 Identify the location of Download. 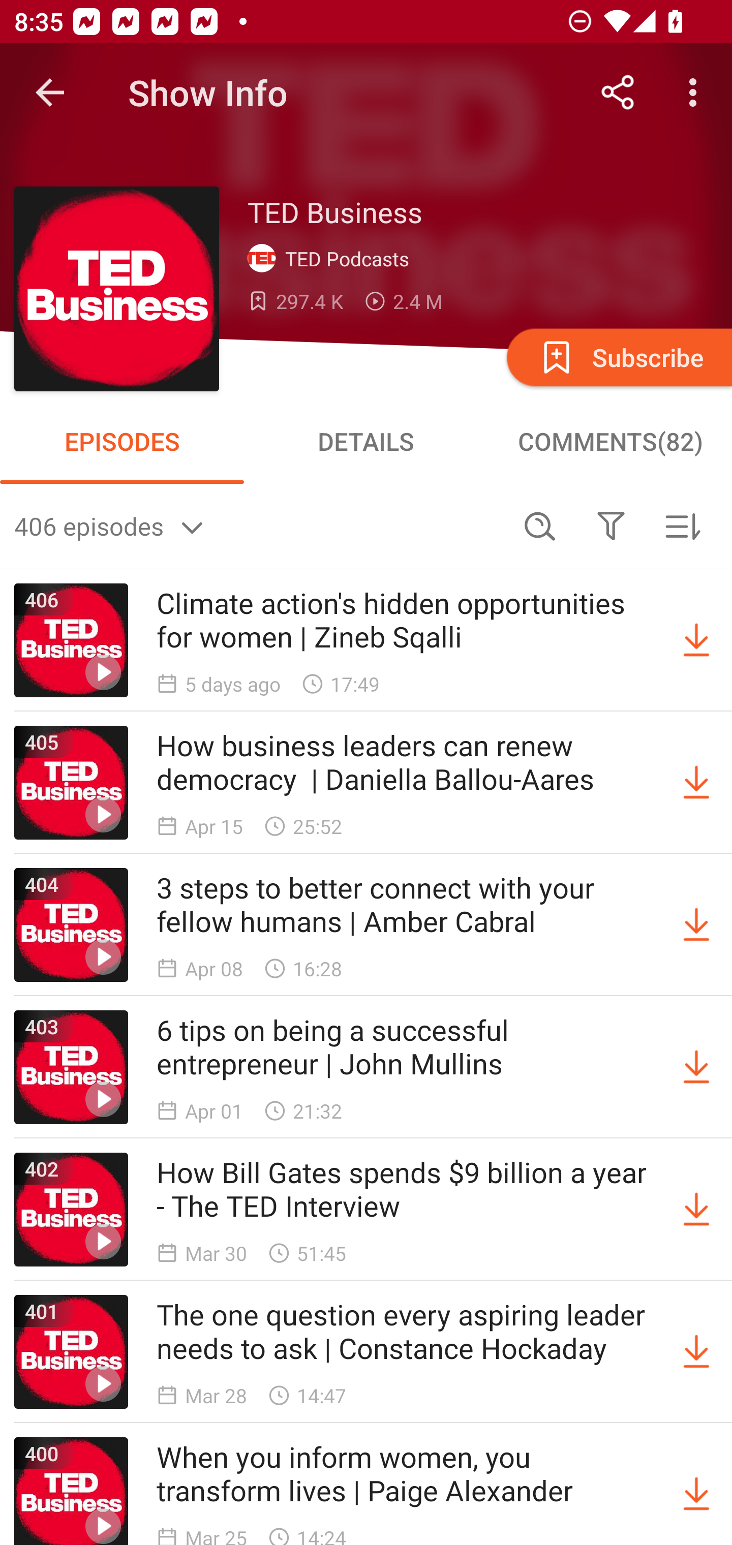
(696, 1067).